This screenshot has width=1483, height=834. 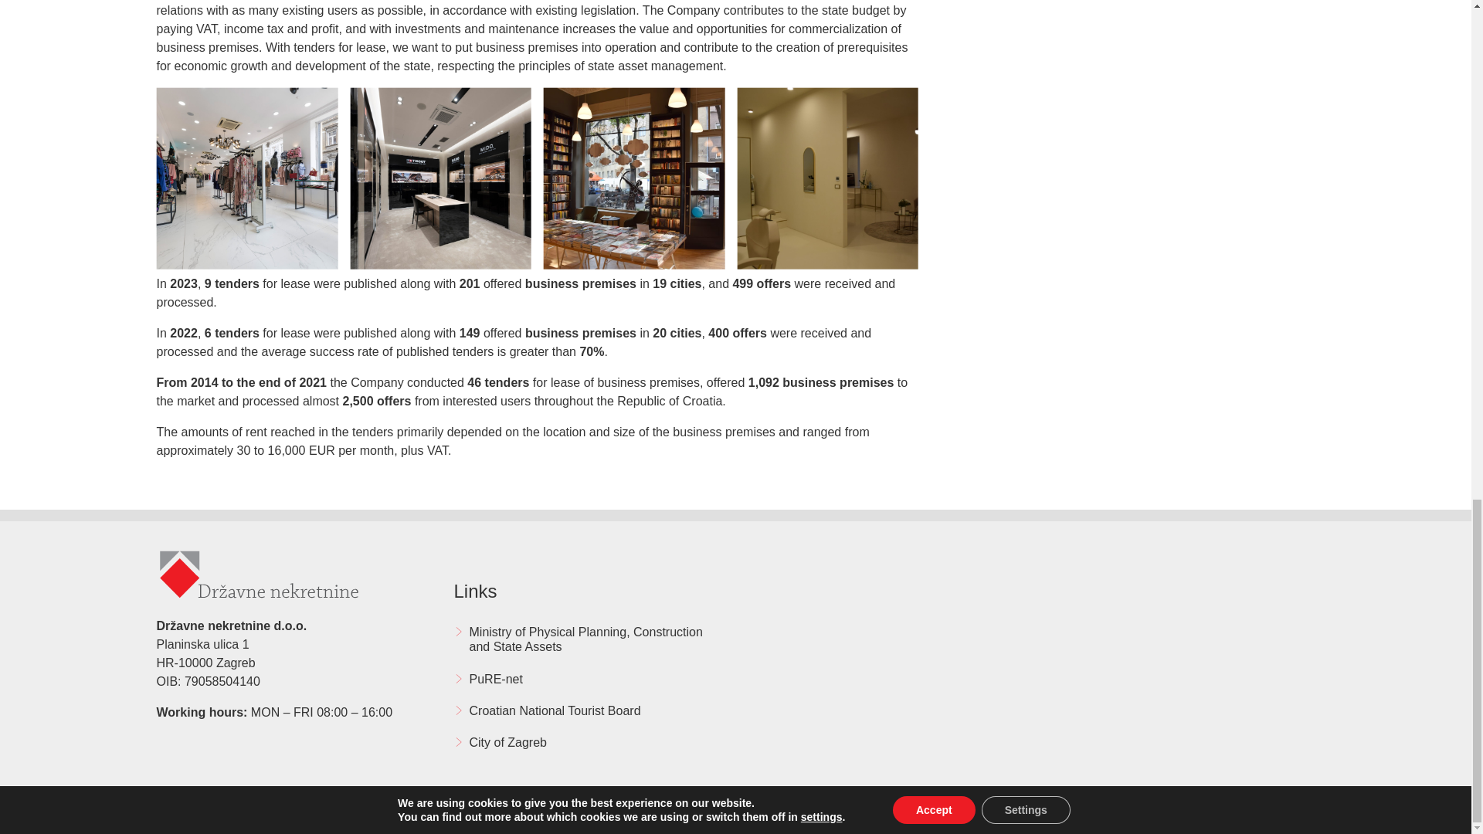 I want to click on Croatian National Tourist Board, so click(x=587, y=710).